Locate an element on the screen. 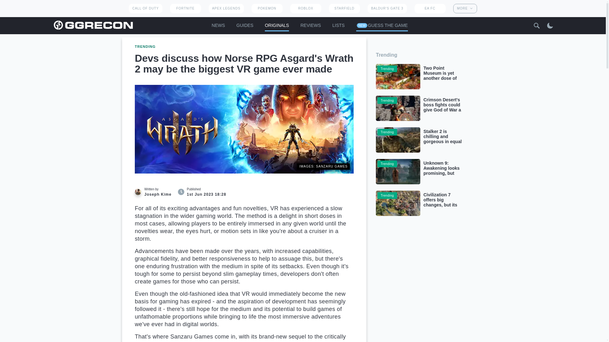  BALDUR'S GATE 3 is located at coordinates (387, 8).